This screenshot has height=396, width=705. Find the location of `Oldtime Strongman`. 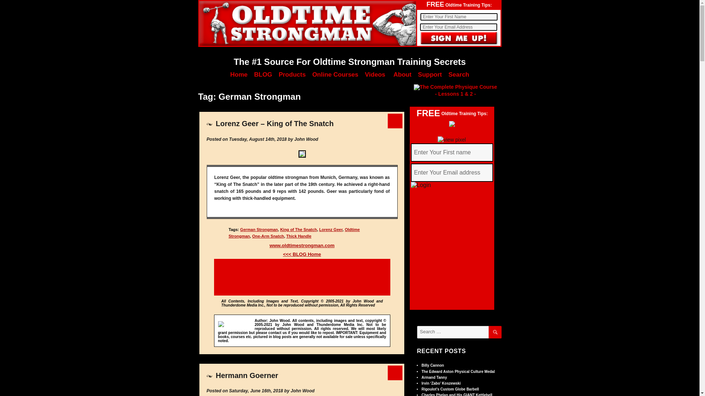

Oldtime Strongman is located at coordinates (294, 232).